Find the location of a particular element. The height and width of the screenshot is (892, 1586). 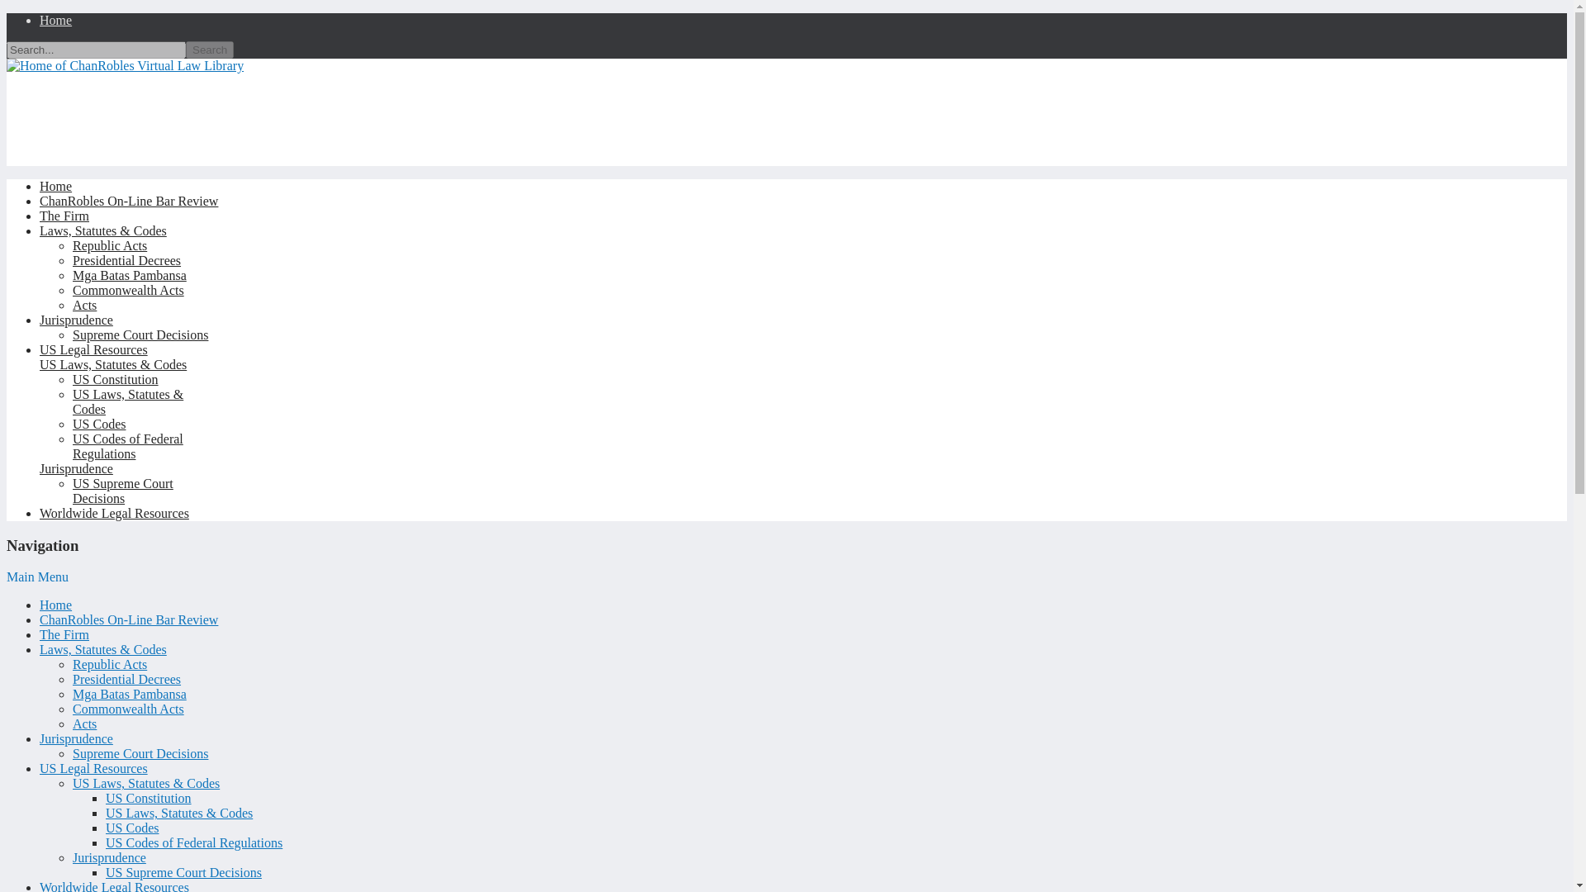

Republic Acts is located at coordinates (110, 245).